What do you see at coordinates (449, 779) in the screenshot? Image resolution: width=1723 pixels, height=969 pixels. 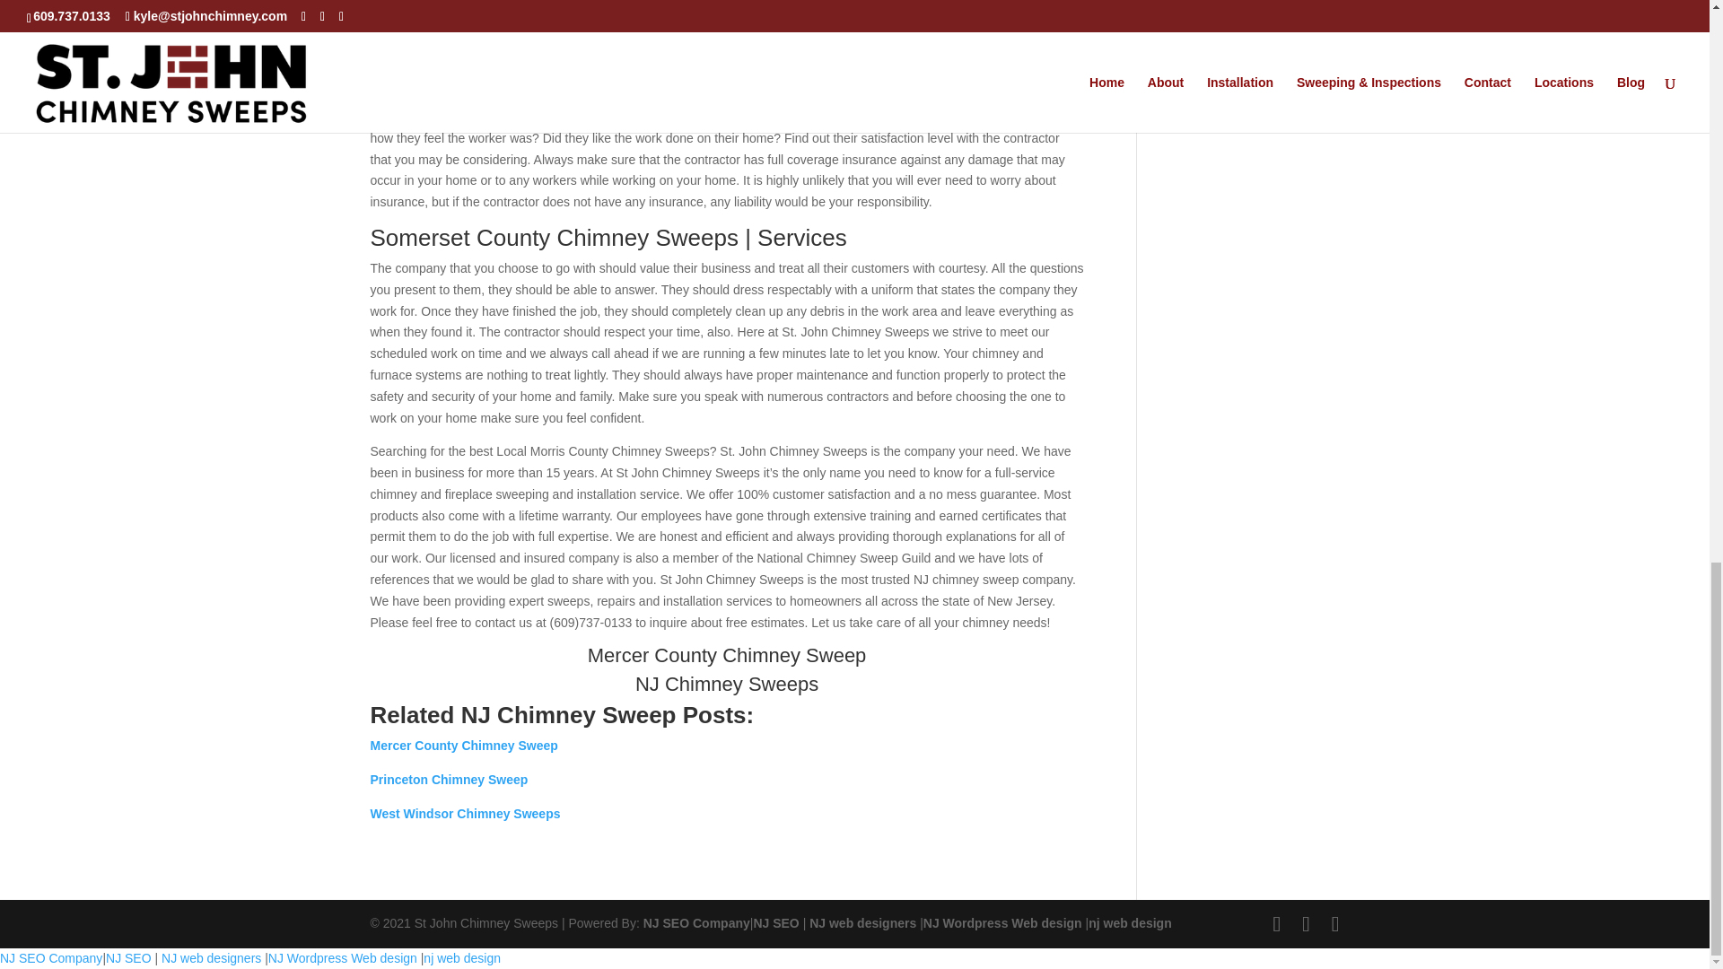 I see `Princeton Chimney Sweep` at bounding box center [449, 779].